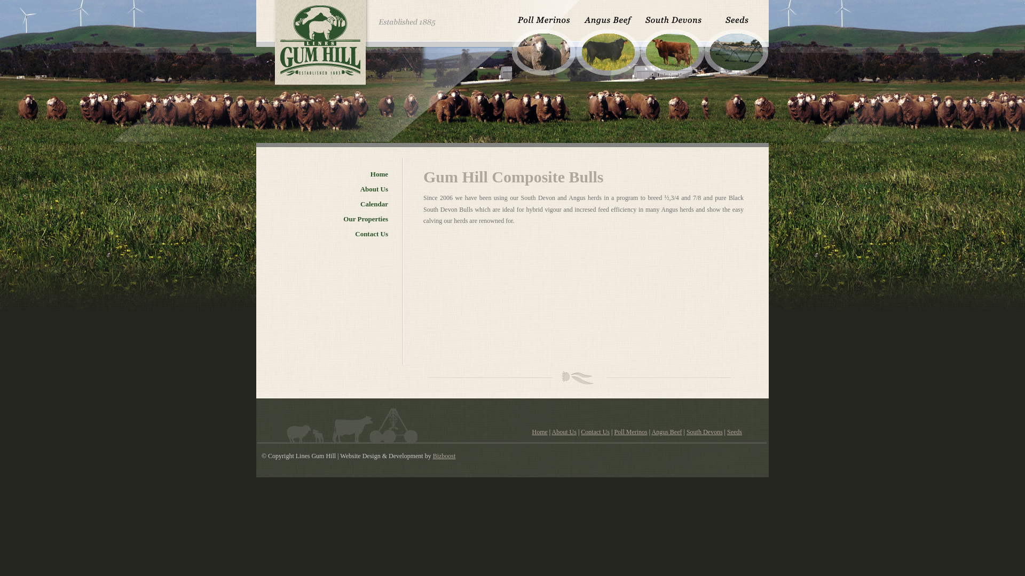  I want to click on Contact Us, so click(343, 235).